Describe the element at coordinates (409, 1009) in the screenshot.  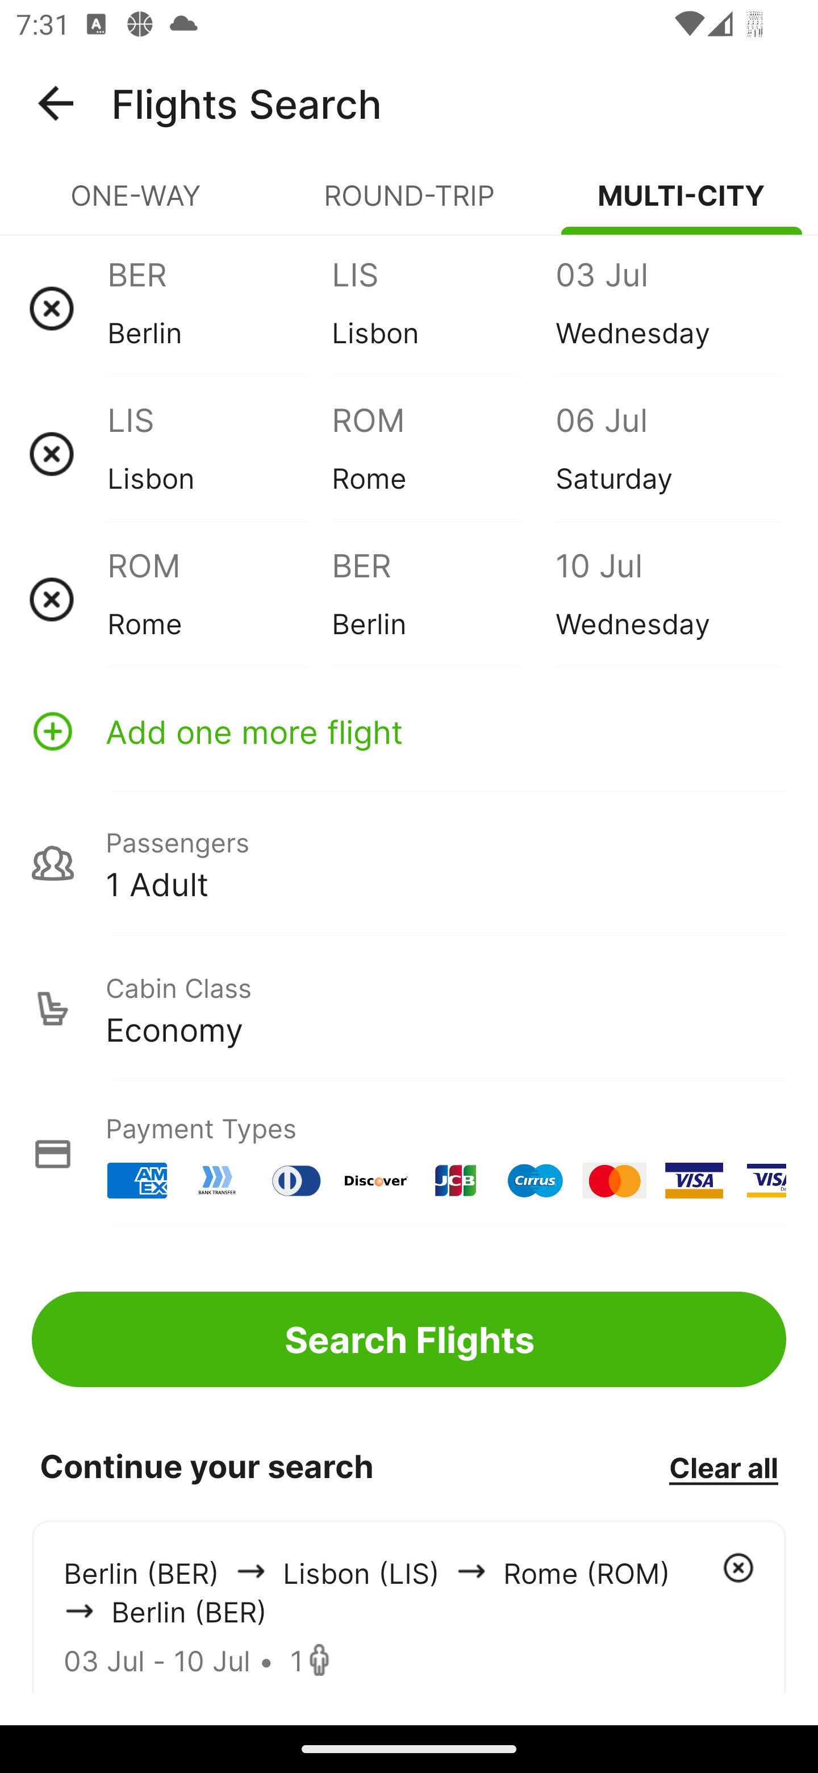
I see `Cabin Class Economy` at that location.